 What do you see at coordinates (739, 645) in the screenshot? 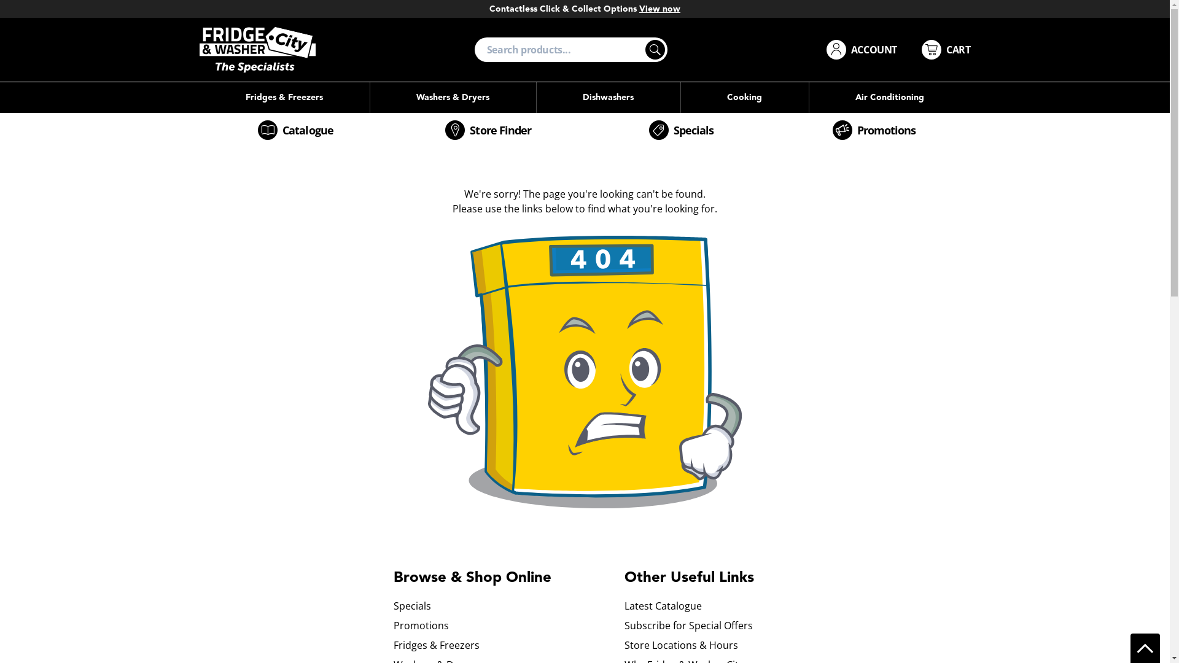
I see `Store Locations & Hours` at bounding box center [739, 645].